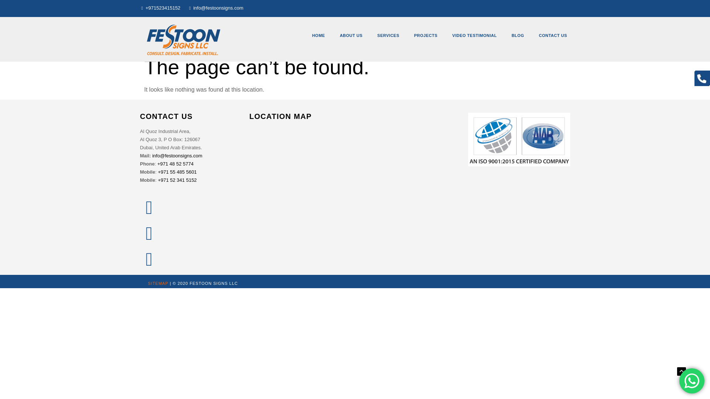  Describe the element at coordinates (158, 283) in the screenshot. I see `SITEMAP` at that location.